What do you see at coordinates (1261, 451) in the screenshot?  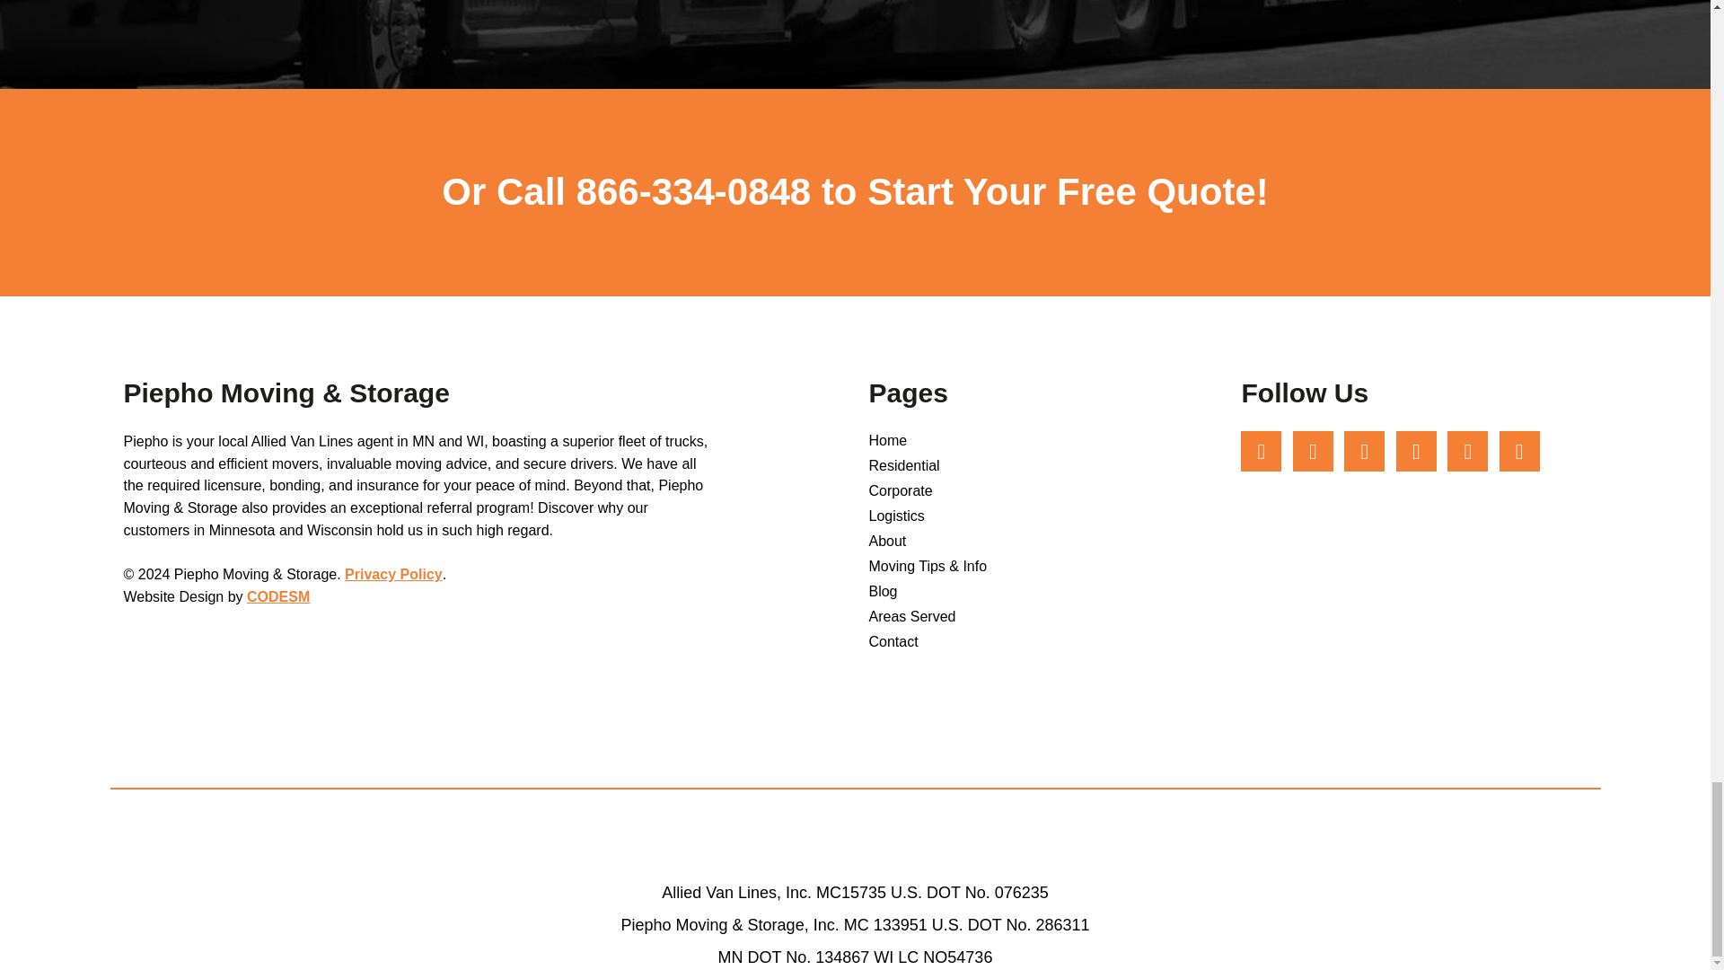 I see `Facebook` at bounding box center [1261, 451].